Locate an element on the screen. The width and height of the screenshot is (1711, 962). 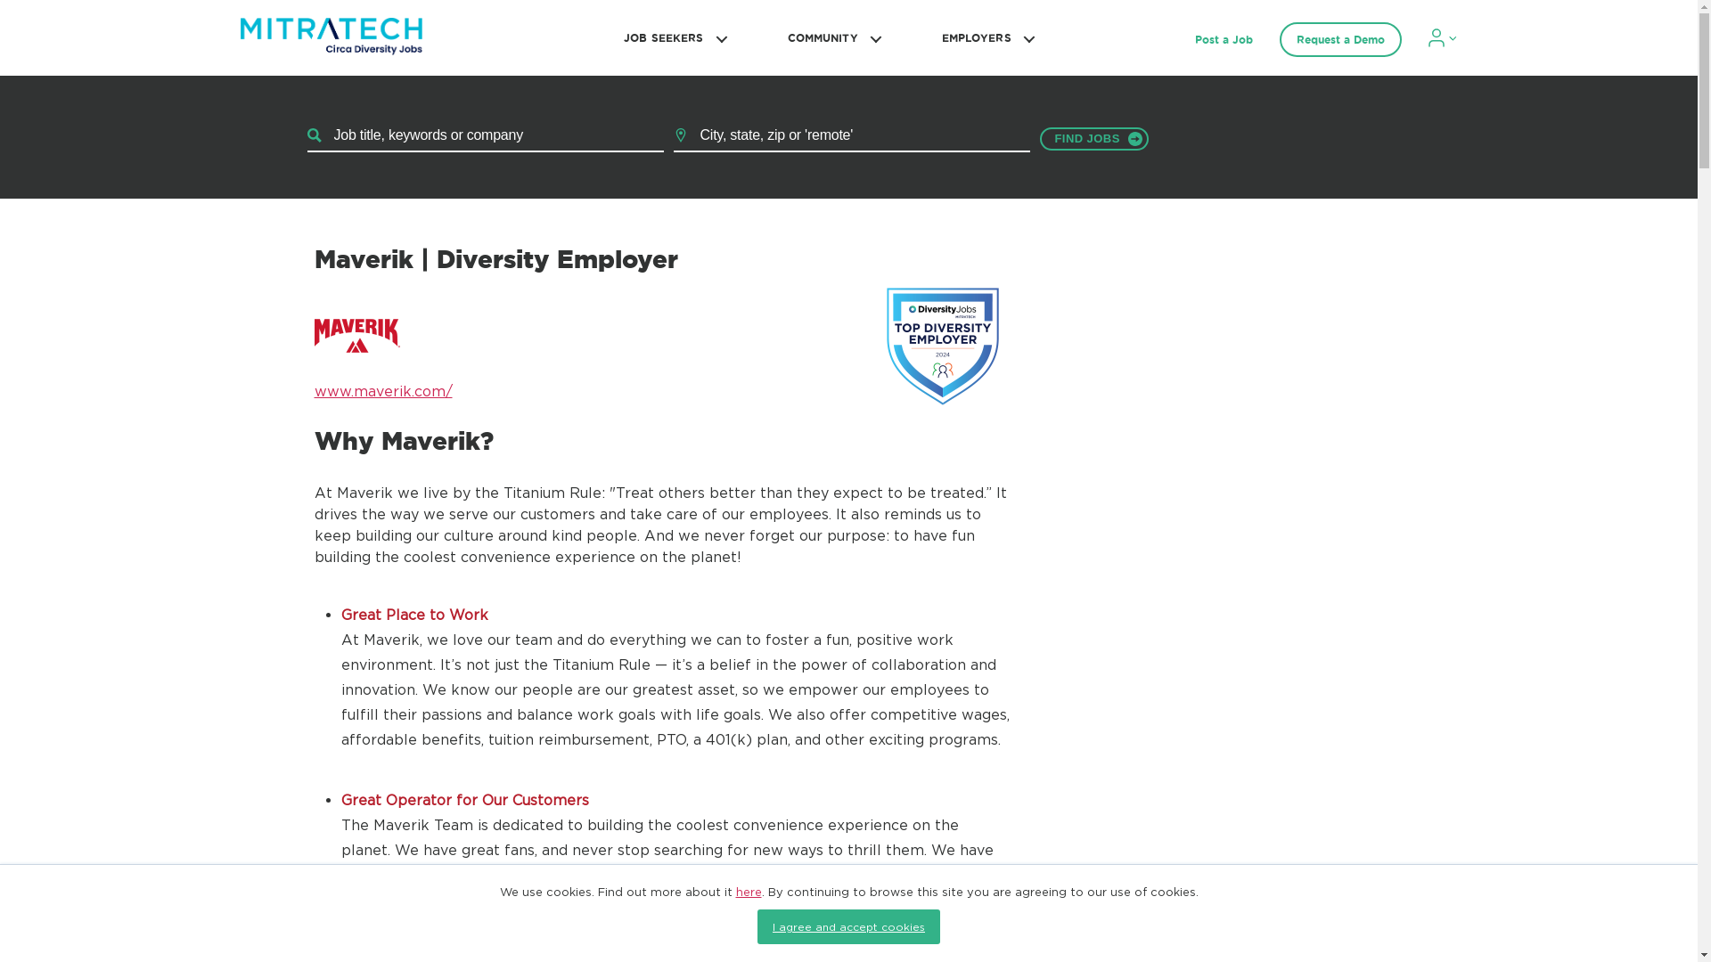
I agree and accept cookies is located at coordinates (848, 926).